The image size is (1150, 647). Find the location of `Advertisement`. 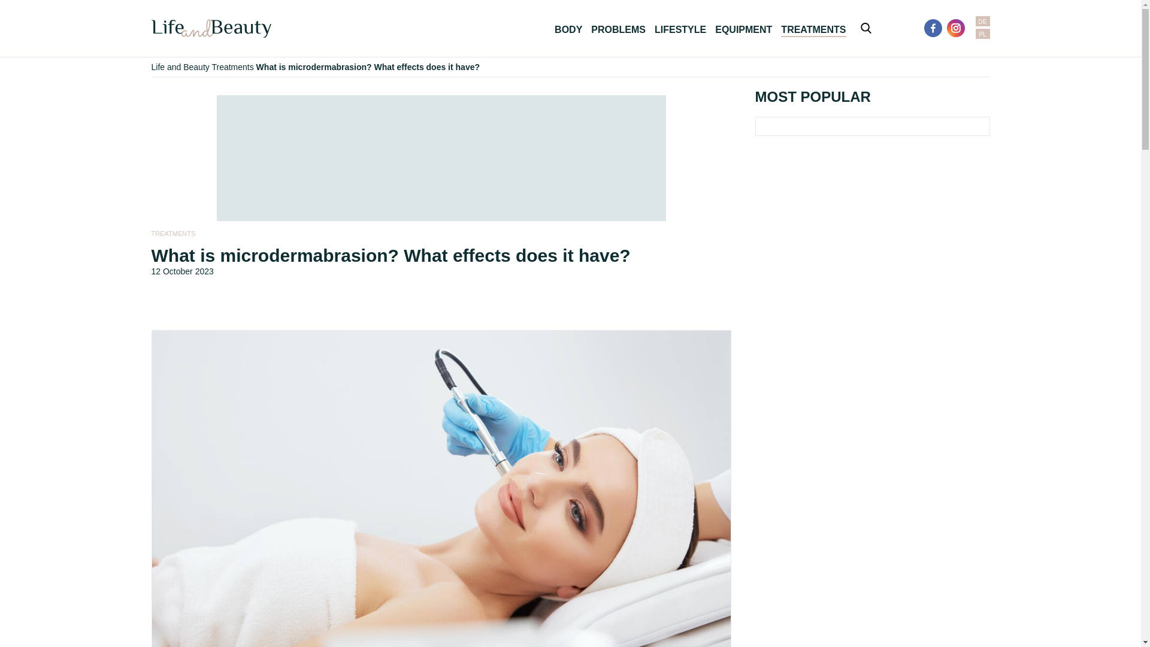

Advertisement is located at coordinates (441, 155).